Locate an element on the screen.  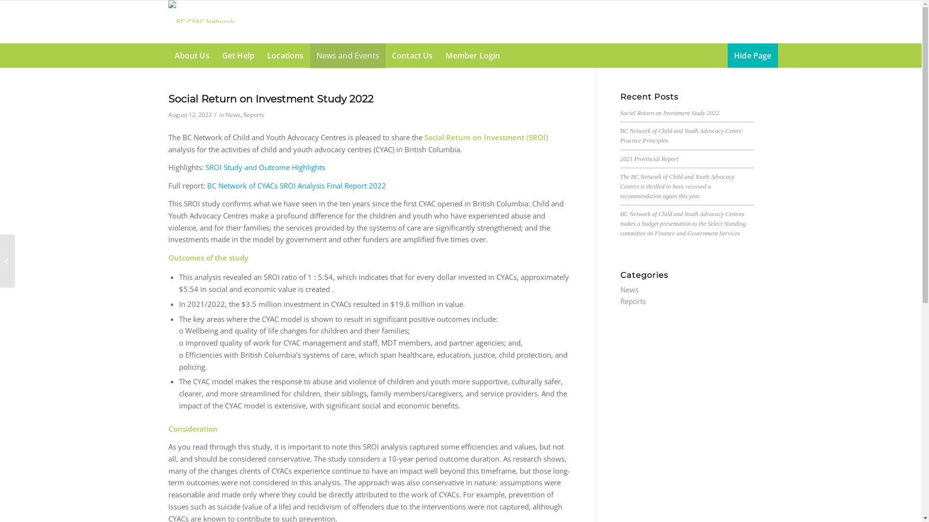
Locations is located at coordinates (285, 56).